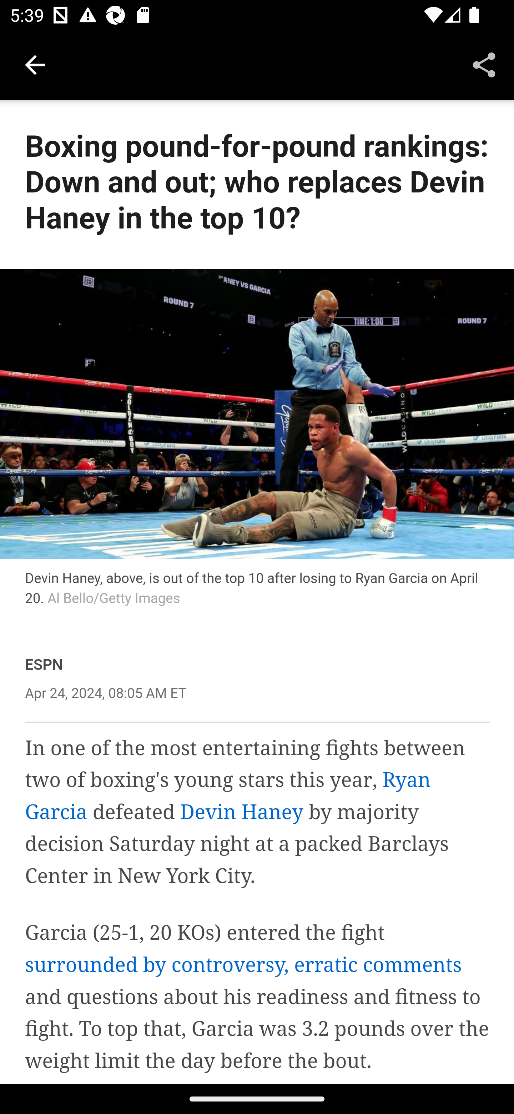 This screenshot has height=1114, width=514. What do you see at coordinates (484, 64) in the screenshot?
I see `Share` at bounding box center [484, 64].